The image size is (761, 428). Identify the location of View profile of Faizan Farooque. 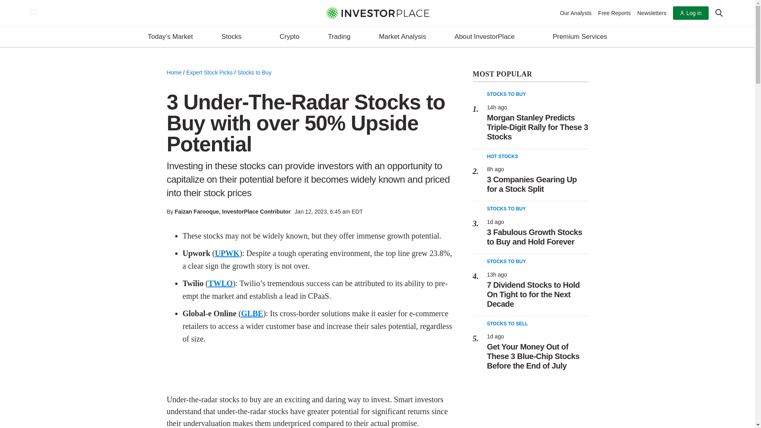
(197, 212).